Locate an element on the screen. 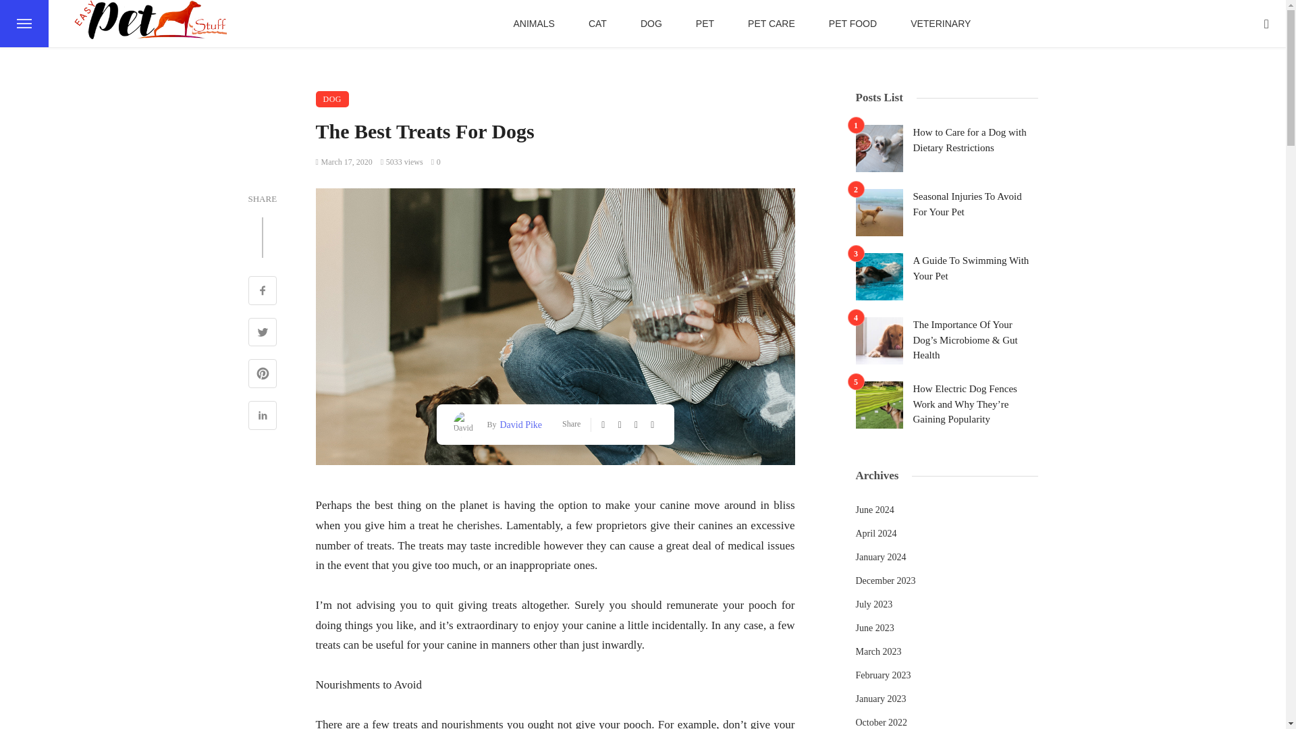 The width and height of the screenshot is (1296, 729). PET CARE is located at coordinates (771, 24).